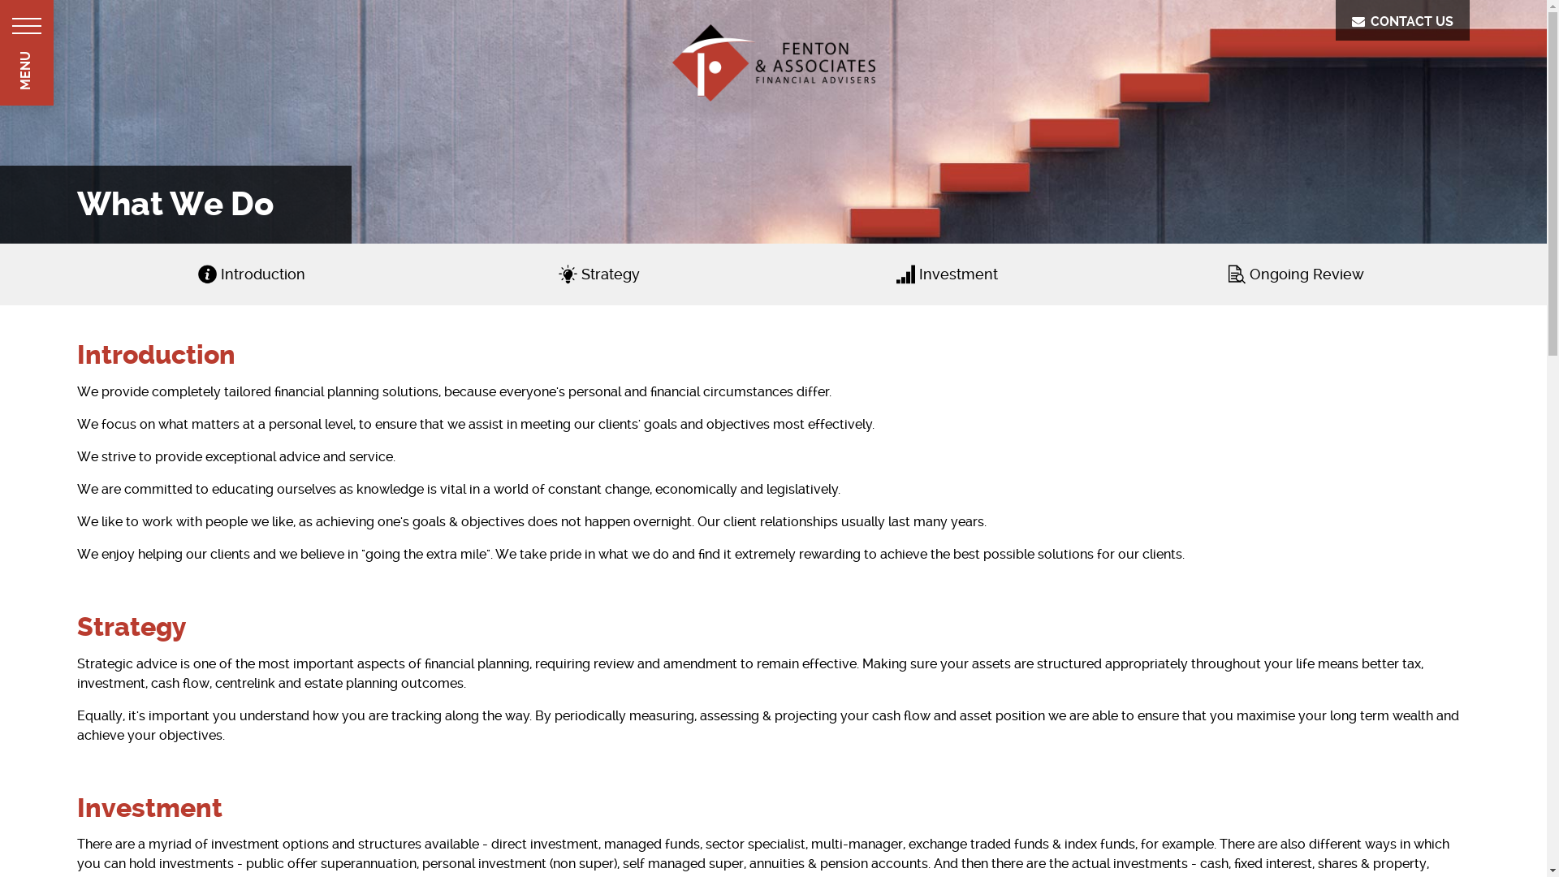 The width and height of the screenshot is (1559, 877). What do you see at coordinates (252, 274) in the screenshot?
I see `Introduction` at bounding box center [252, 274].